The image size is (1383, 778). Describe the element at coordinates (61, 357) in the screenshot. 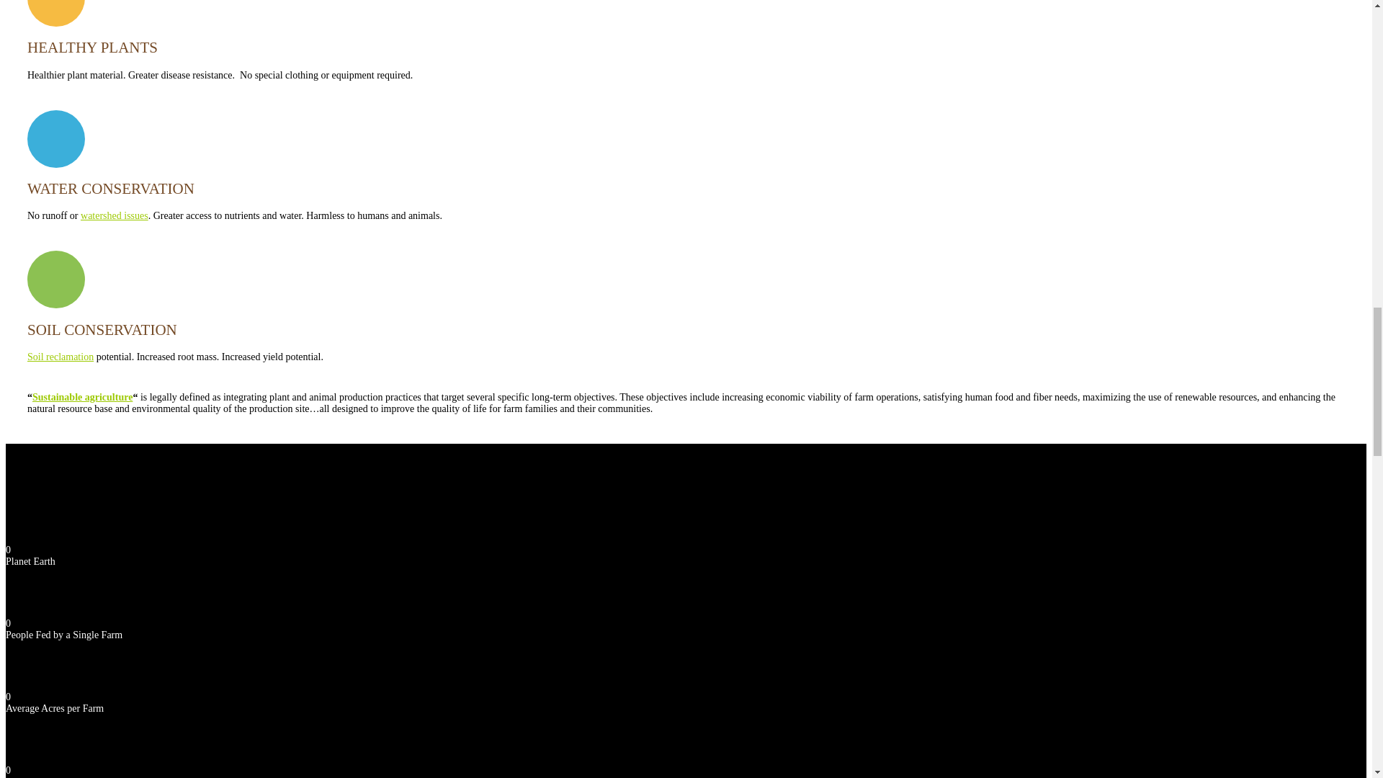

I see `Soil reclamation` at that location.